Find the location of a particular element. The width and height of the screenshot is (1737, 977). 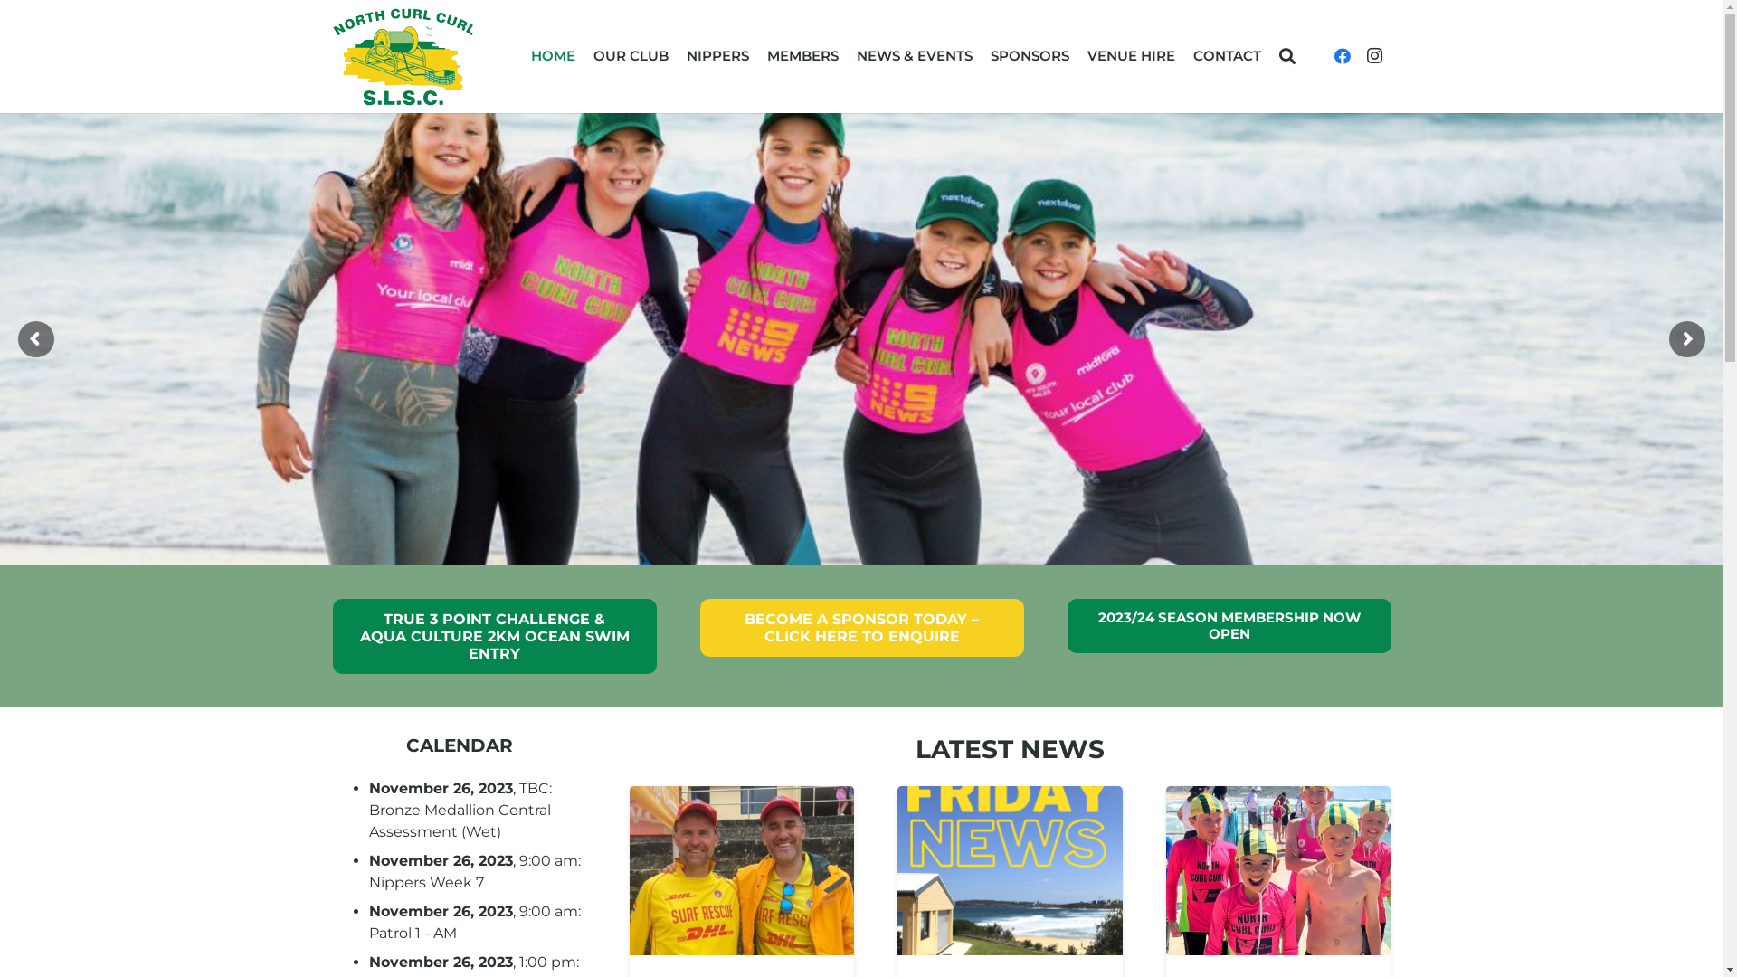

NIPPERS is located at coordinates (718, 56).